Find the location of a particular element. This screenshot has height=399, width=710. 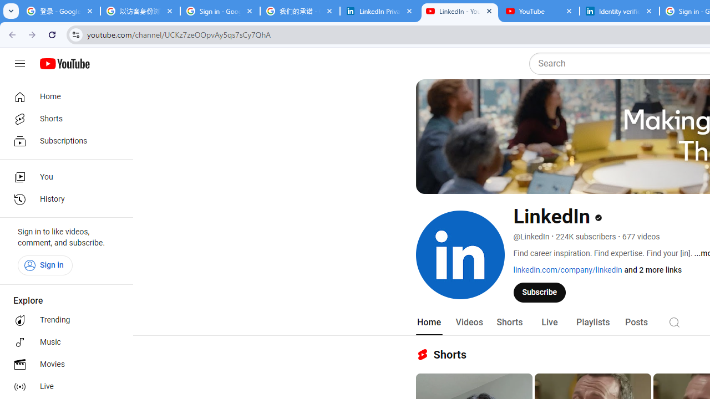

You is located at coordinates (63, 177).